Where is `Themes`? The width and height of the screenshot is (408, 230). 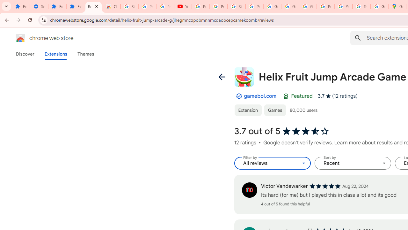 Themes is located at coordinates (86, 54).